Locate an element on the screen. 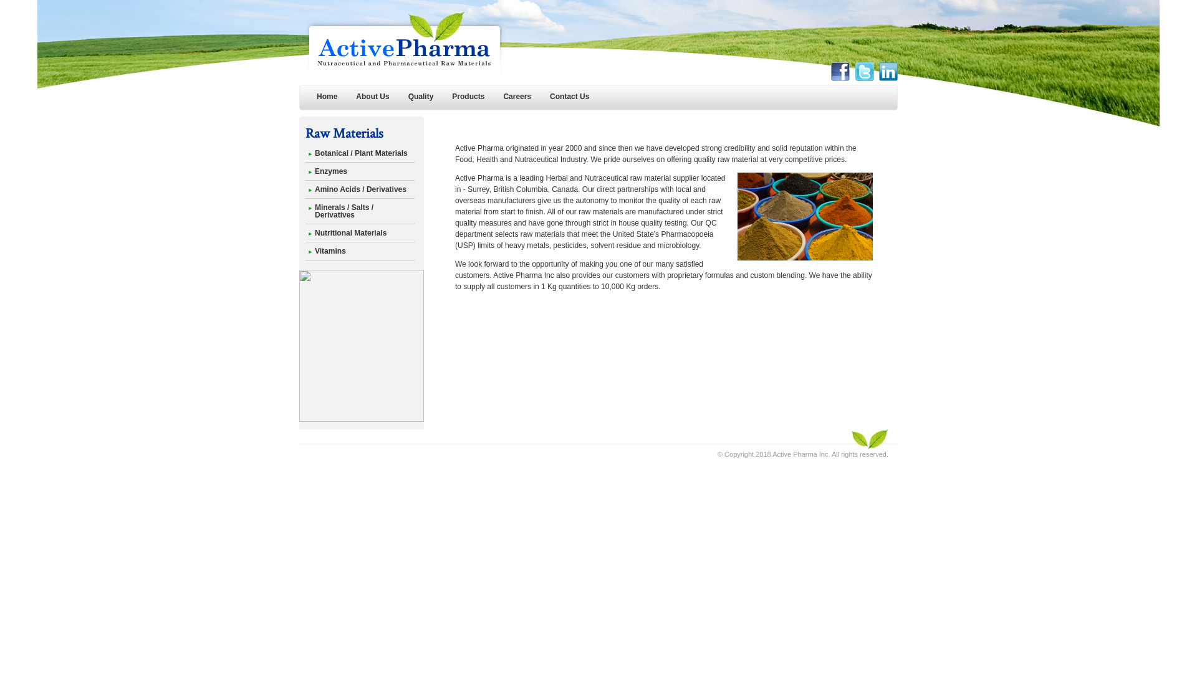  Amino Acids / Derivatives is located at coordinates (360, 189).